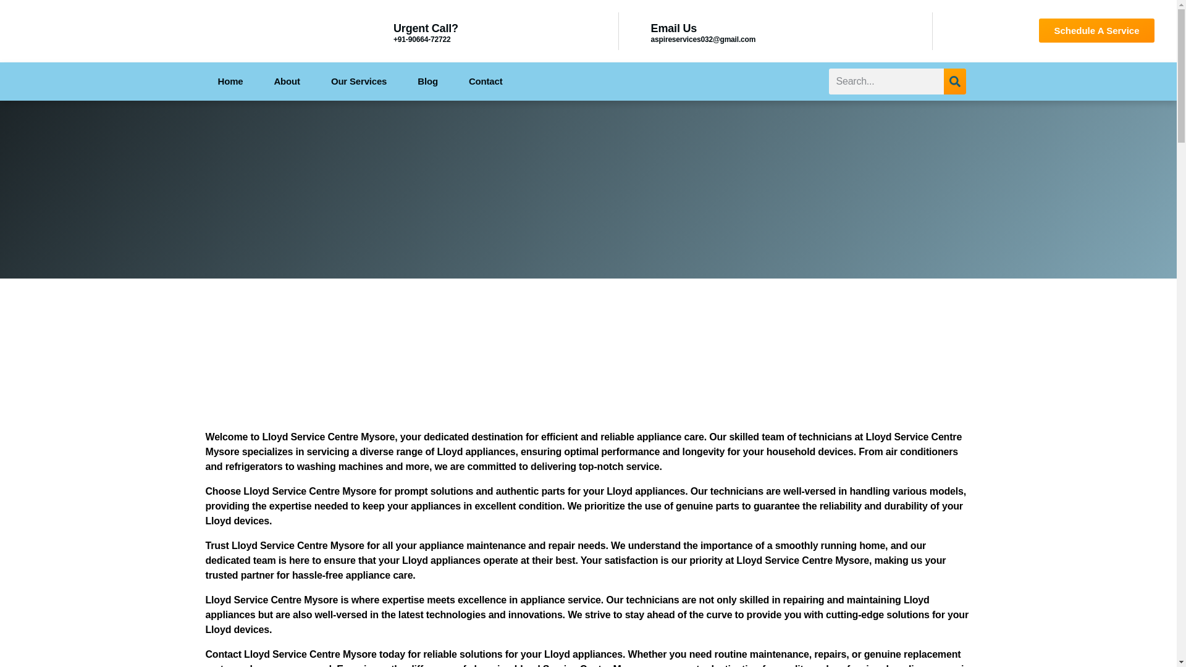  What do you see at coordinates (1096, 31) in the screenshot?
I see `Schedule A Service` at bounding box center [1096, 31].